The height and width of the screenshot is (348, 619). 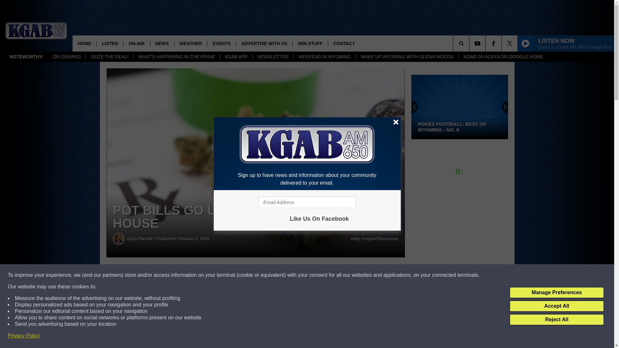 What do you see at coordinates (315, 275) in the screenshot?
I see `Share on Twitter` at bounding box center [315, 275].